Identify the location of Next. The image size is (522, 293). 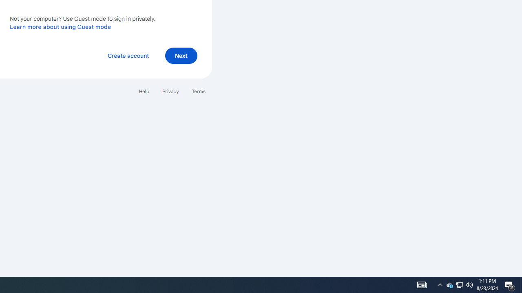
(181, 55).